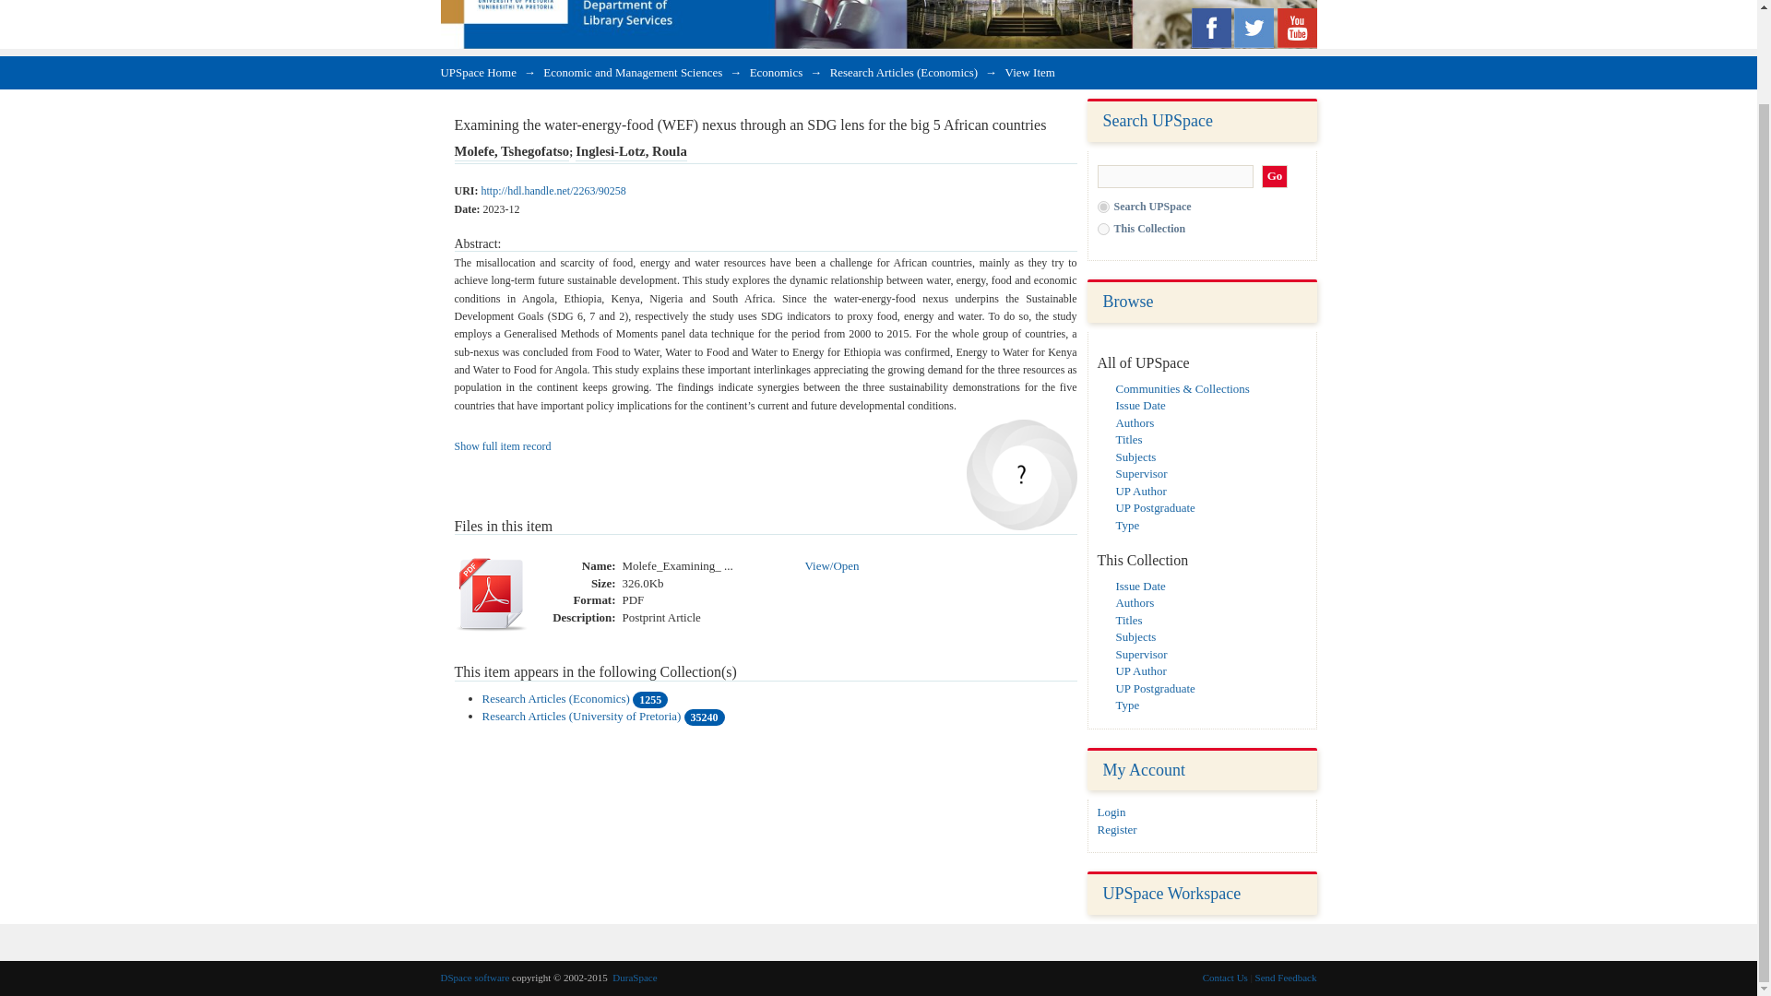 This screenshot has height=996, width=1771. What do you see at coordinates (1135, 456) in the screenshot?
I see `Subjects` at bounding box center [1135, 456].